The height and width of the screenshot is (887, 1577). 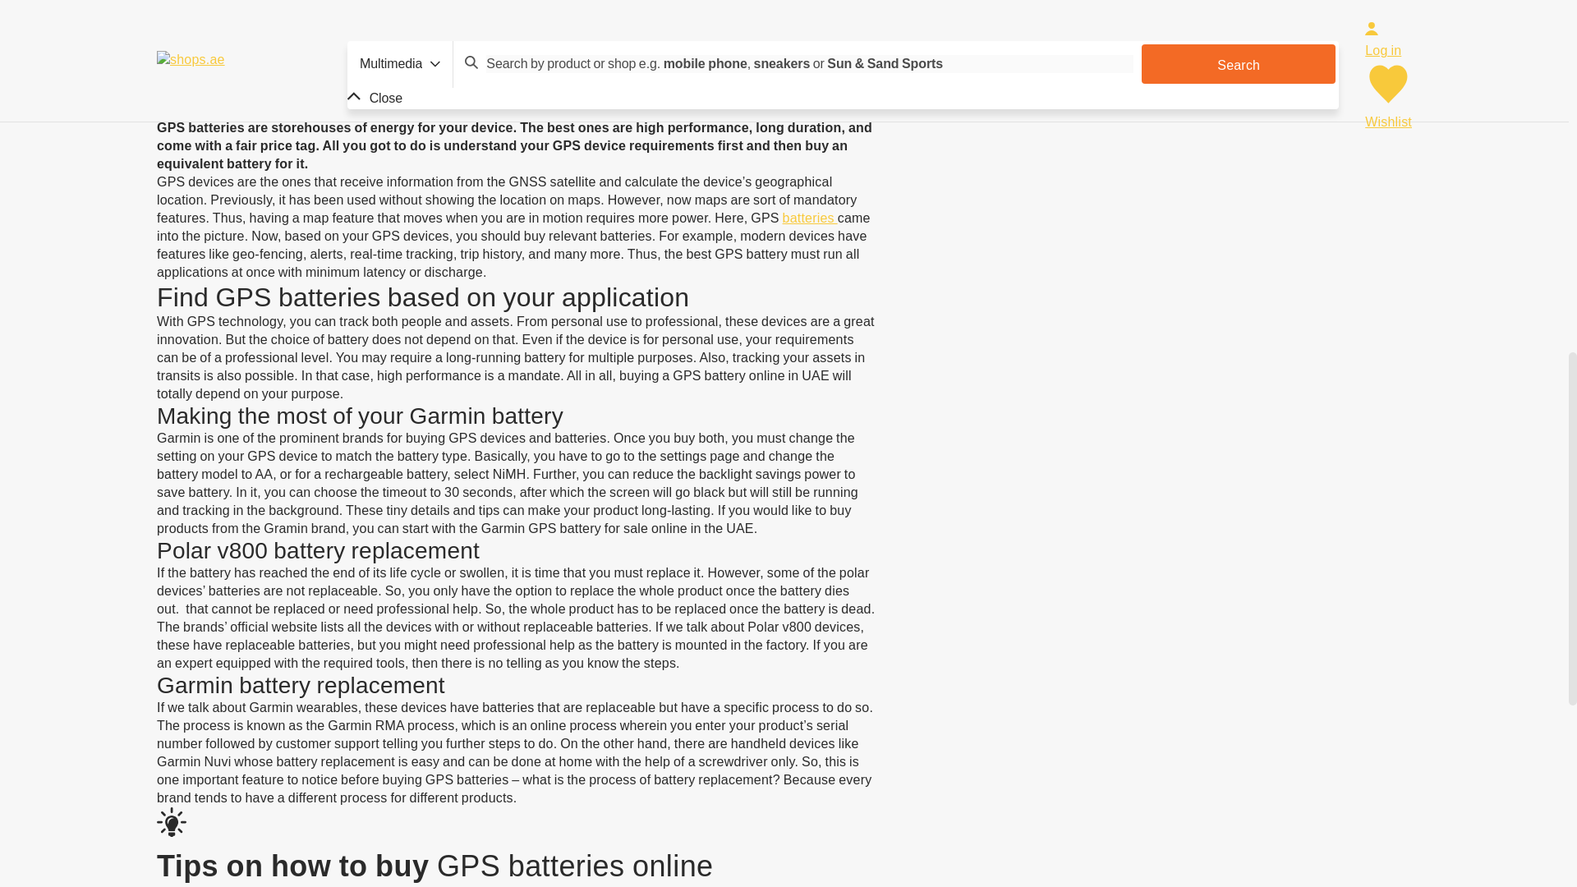 I want to click on multimedia, so click(x=1351, y=8).